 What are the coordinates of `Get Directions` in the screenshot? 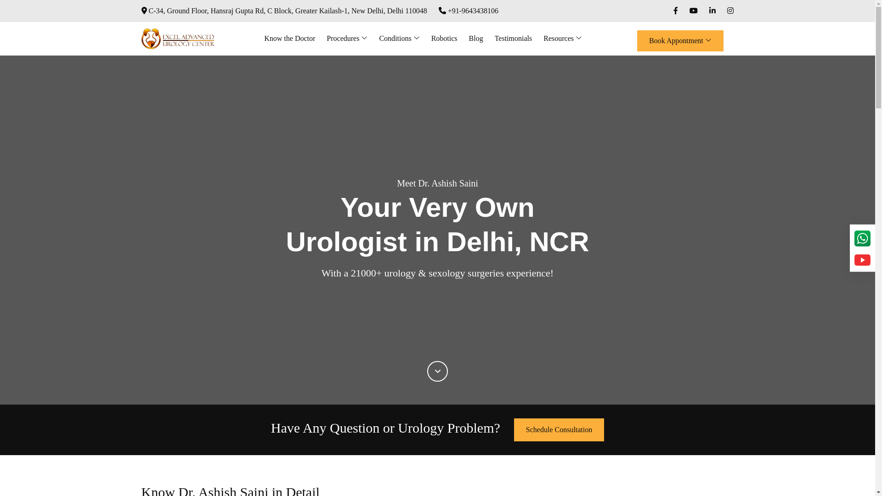 It's located at (284, 11).